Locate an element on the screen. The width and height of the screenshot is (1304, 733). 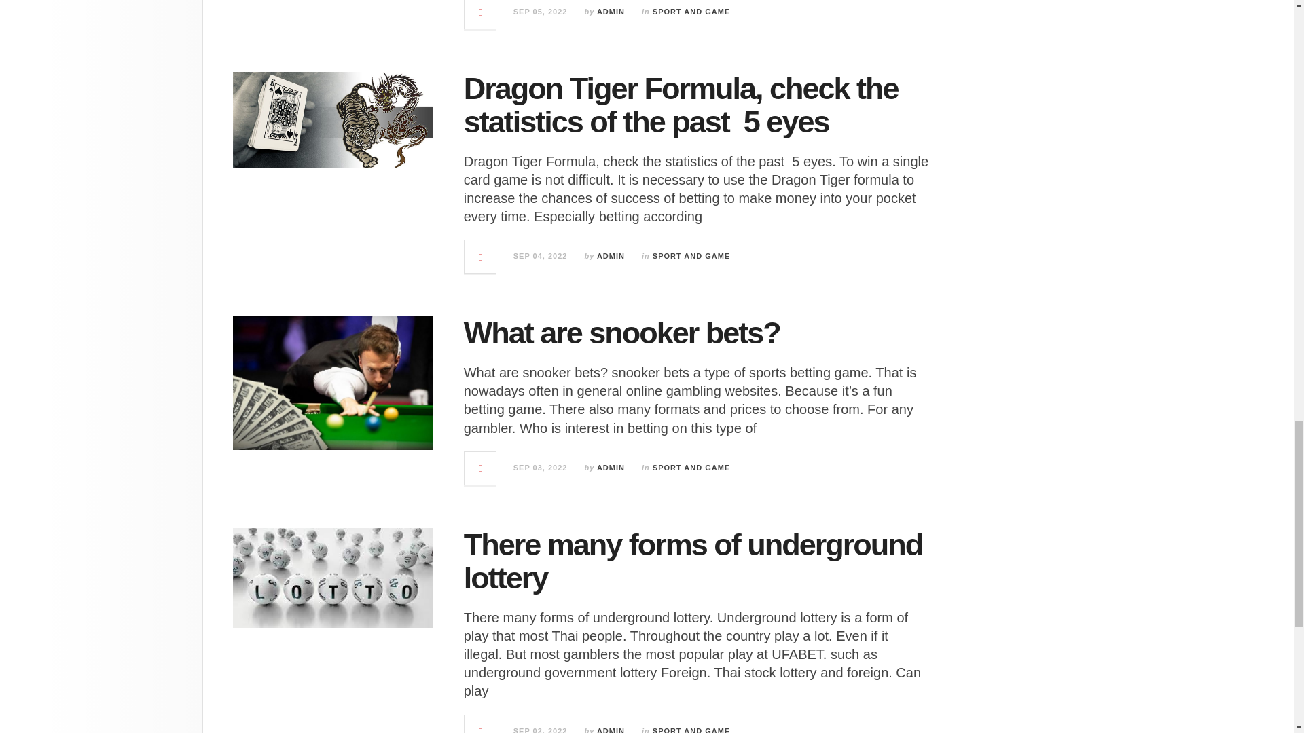
SPORT AND GAME is located at coordinates (691, 11).